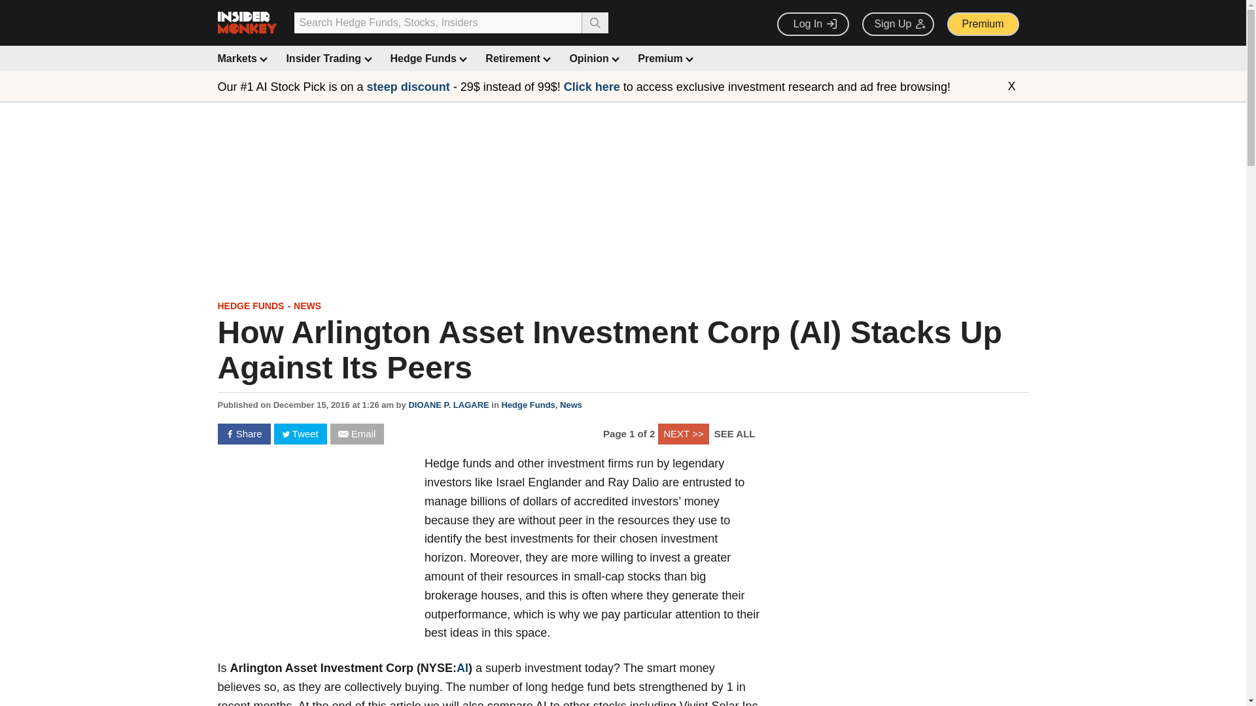 The height and width of the screenshot is (706, 1256). What do you see at coordinates (593, 59) in the screenshot?
I see `Opinion` at bounding box center [593, 59].